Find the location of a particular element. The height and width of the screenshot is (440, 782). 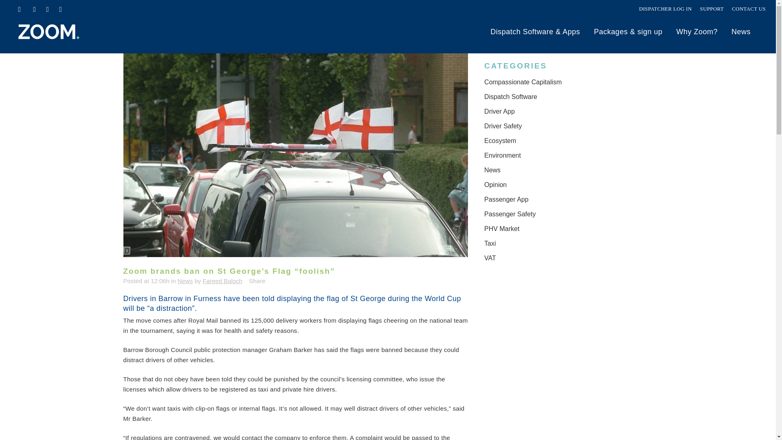

DISPATCHER LOG IN is located at coordinates (666, 9).